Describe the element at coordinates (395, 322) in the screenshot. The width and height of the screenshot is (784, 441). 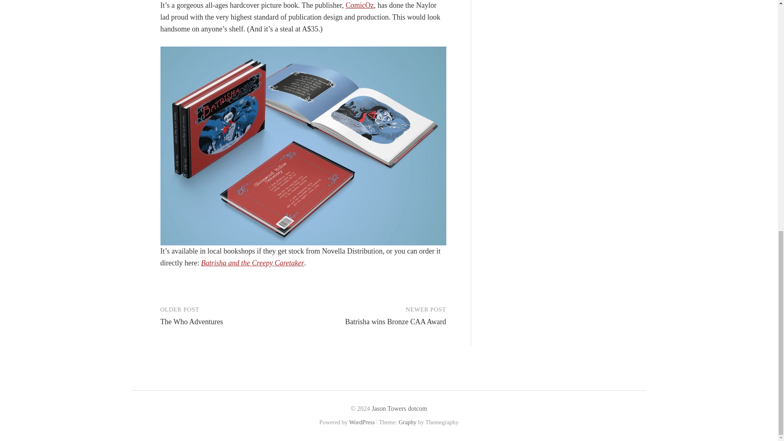
I see `Batrisha wins Bronze CAA Award` at that location.